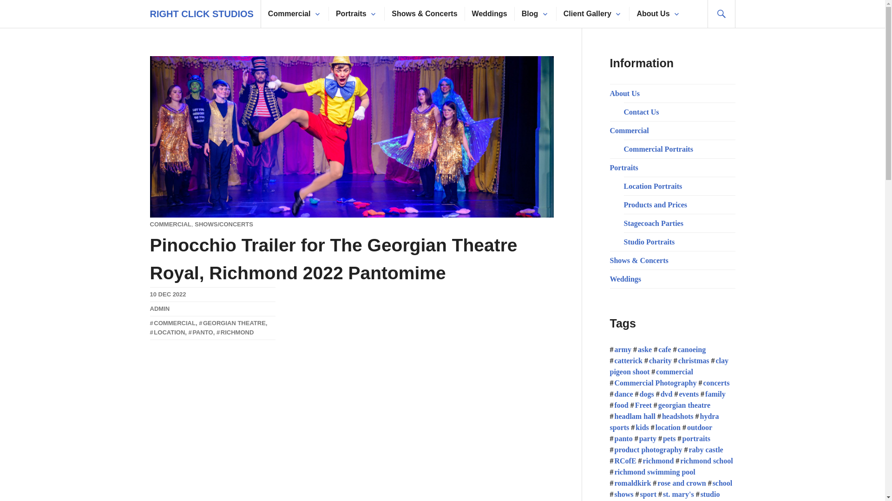 The height and width of the screenshot is (501, 892). What do you see at coordinates (167, 332) in the screenshot?
I see `LOCATION` at bounding box center [167, 332].